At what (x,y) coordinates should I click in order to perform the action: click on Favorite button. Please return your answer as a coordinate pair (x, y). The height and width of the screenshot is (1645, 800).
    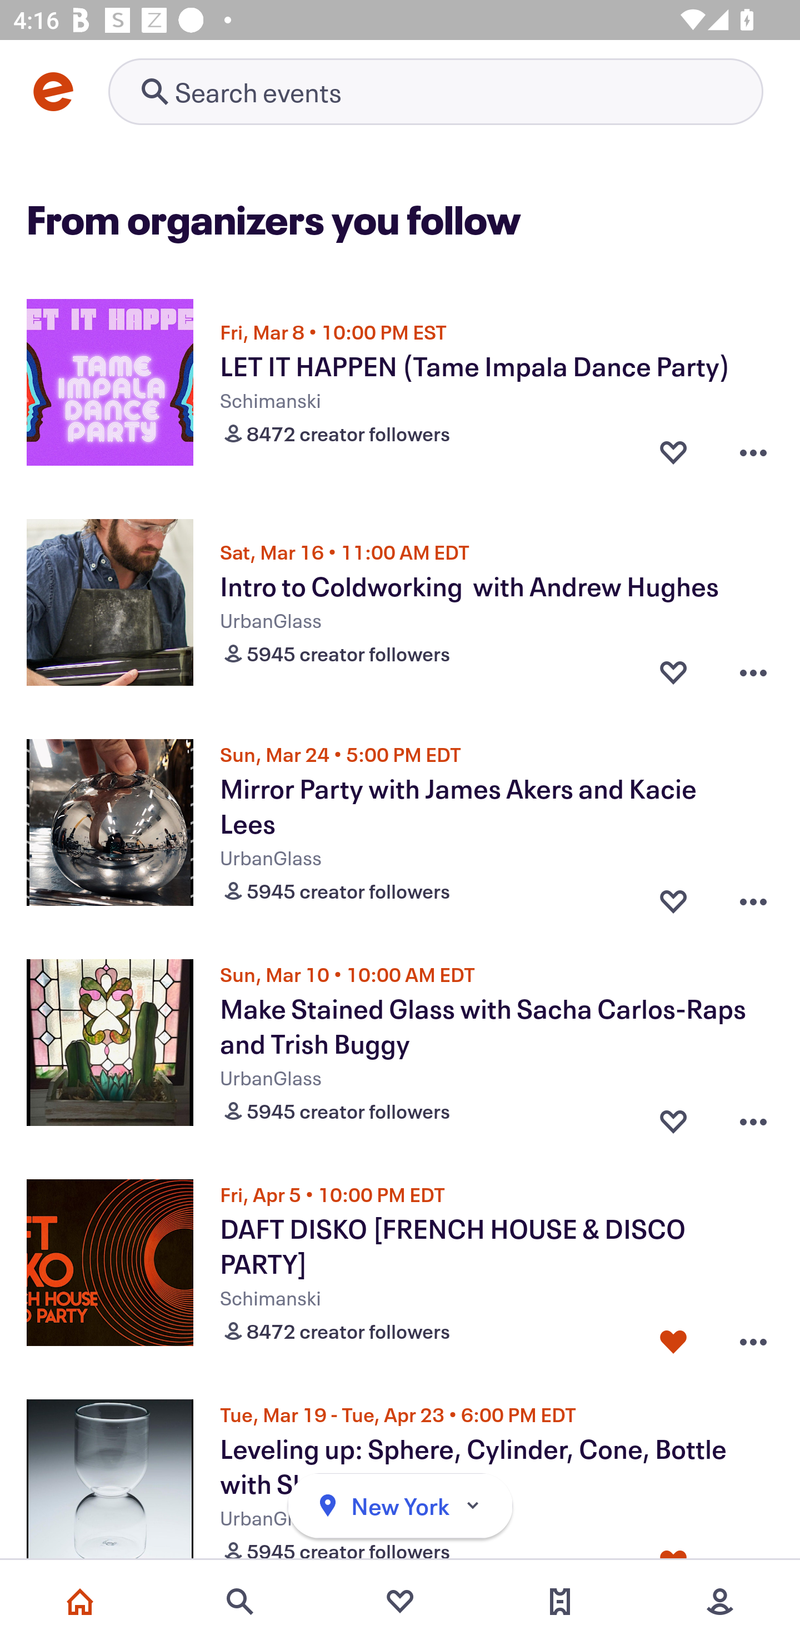
    Looking at the image, I should click on (673, 897).